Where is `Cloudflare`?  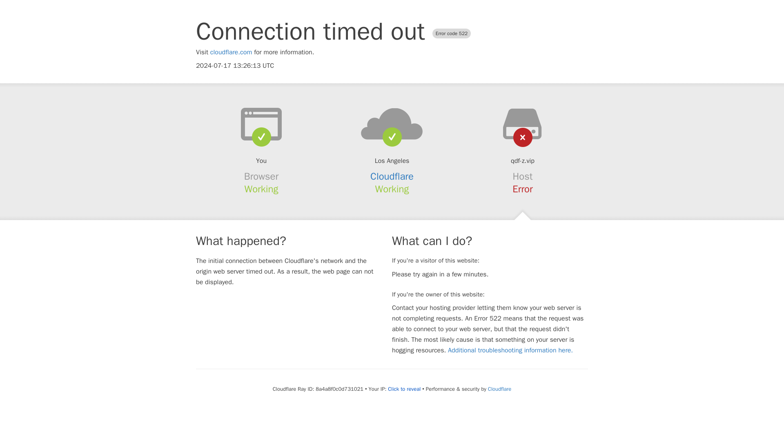
Cloudflare is located at coordinates (392, 176).